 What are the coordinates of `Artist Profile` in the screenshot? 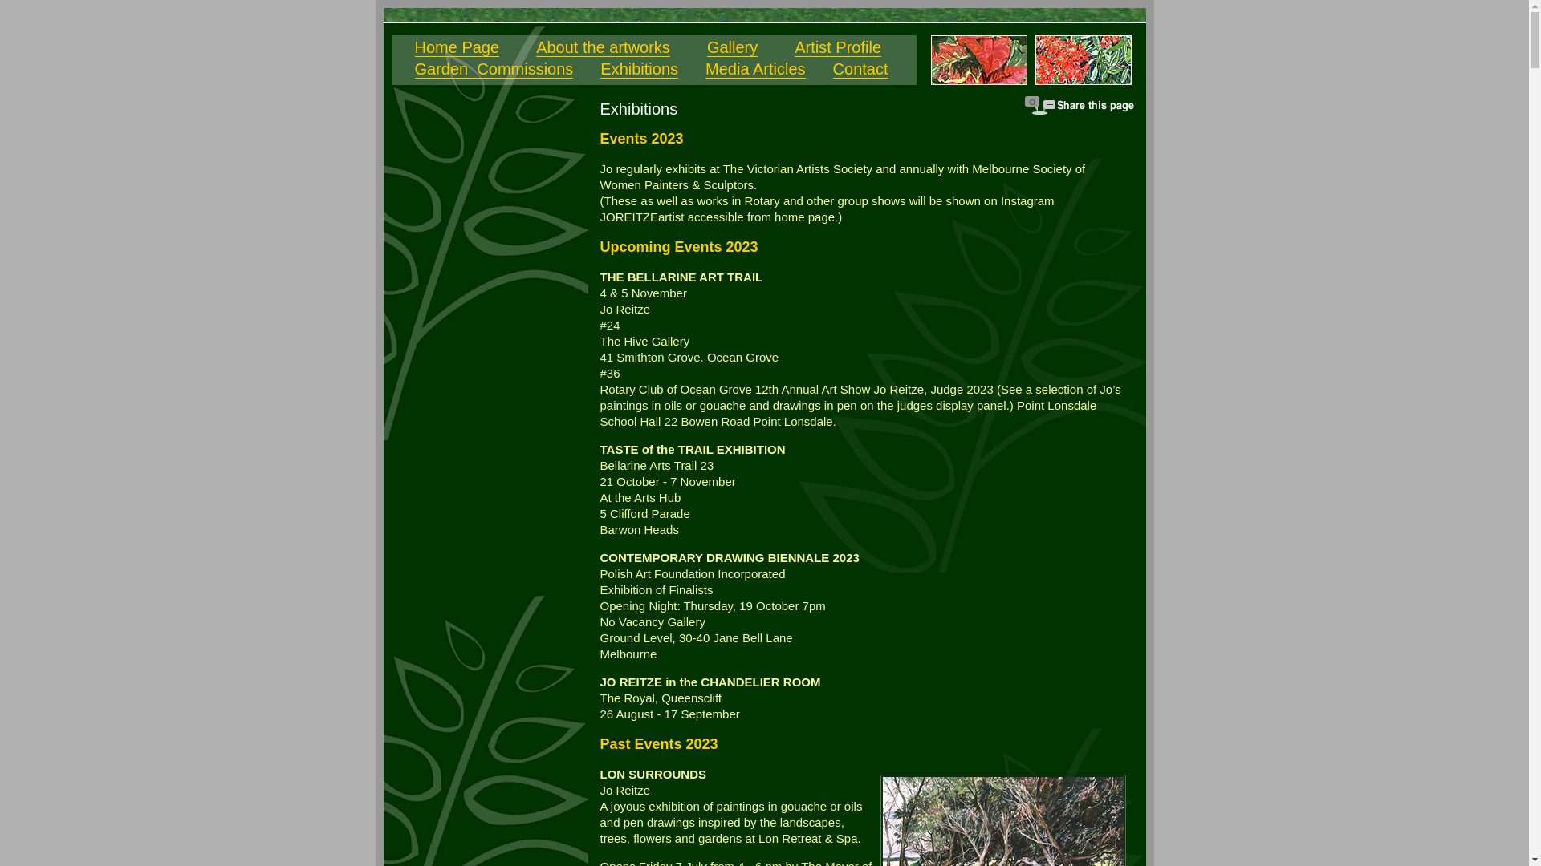 It's located at (838, 48).